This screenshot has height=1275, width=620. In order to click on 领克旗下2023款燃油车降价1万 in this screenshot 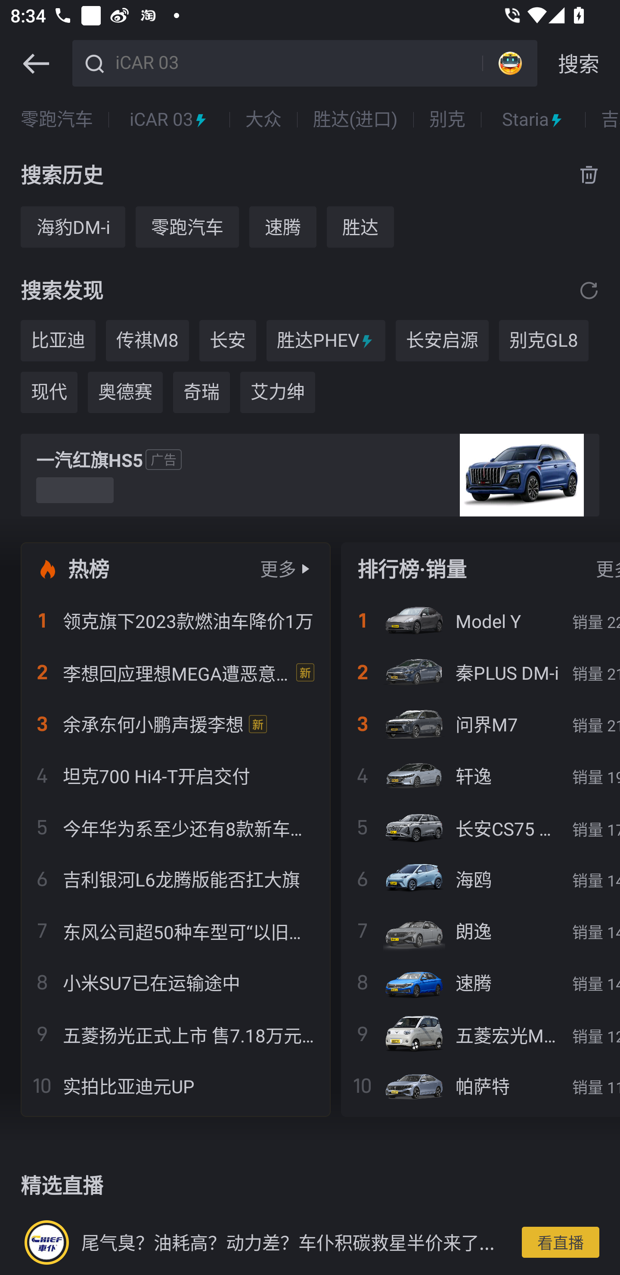, I will do `click(176, 621)`.